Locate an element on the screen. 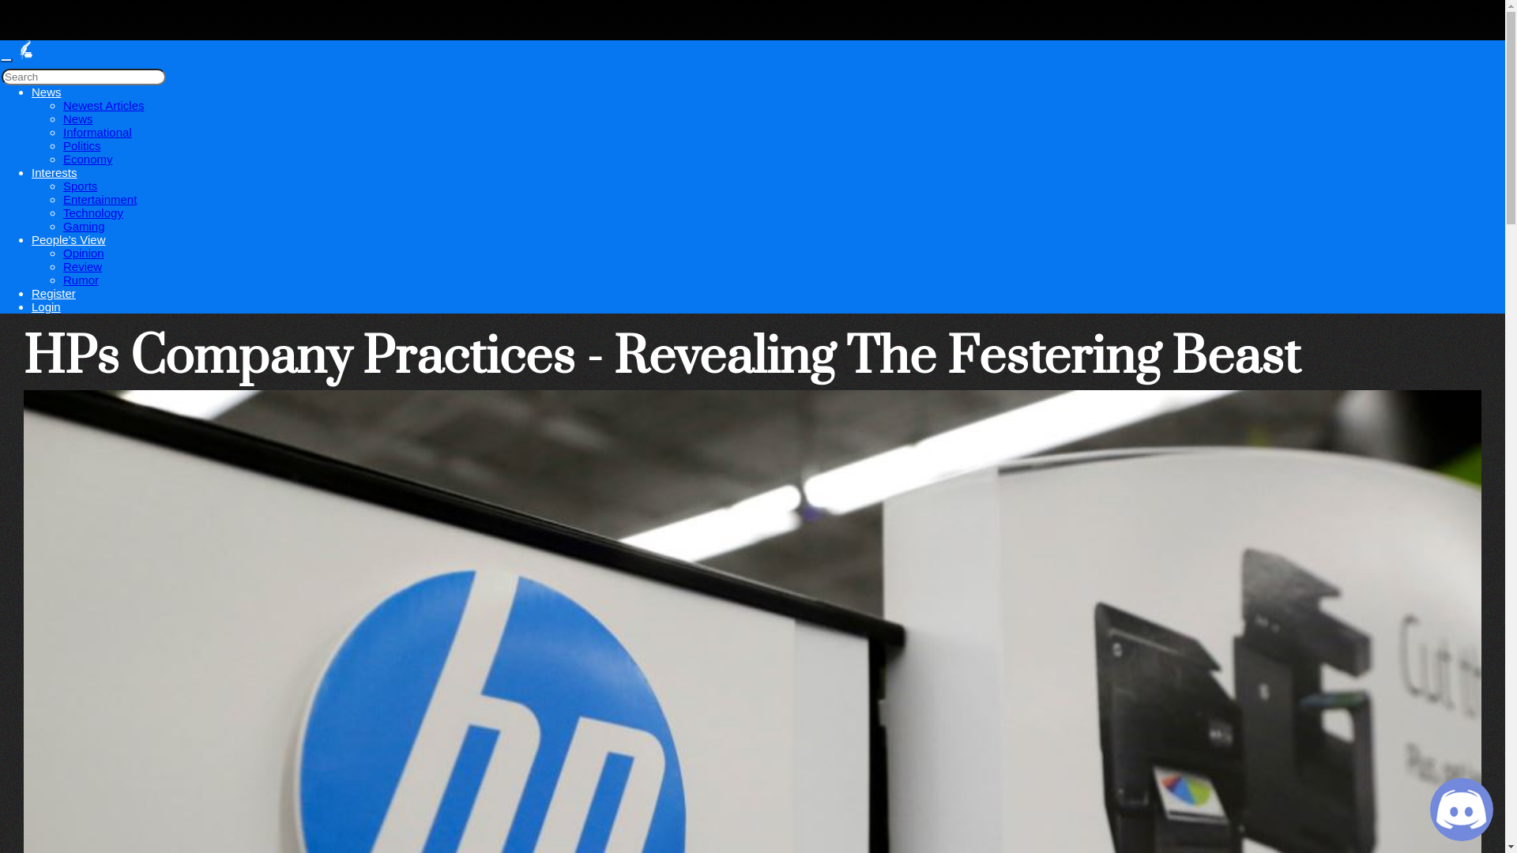  People's View is located at coordinates (68, 239).